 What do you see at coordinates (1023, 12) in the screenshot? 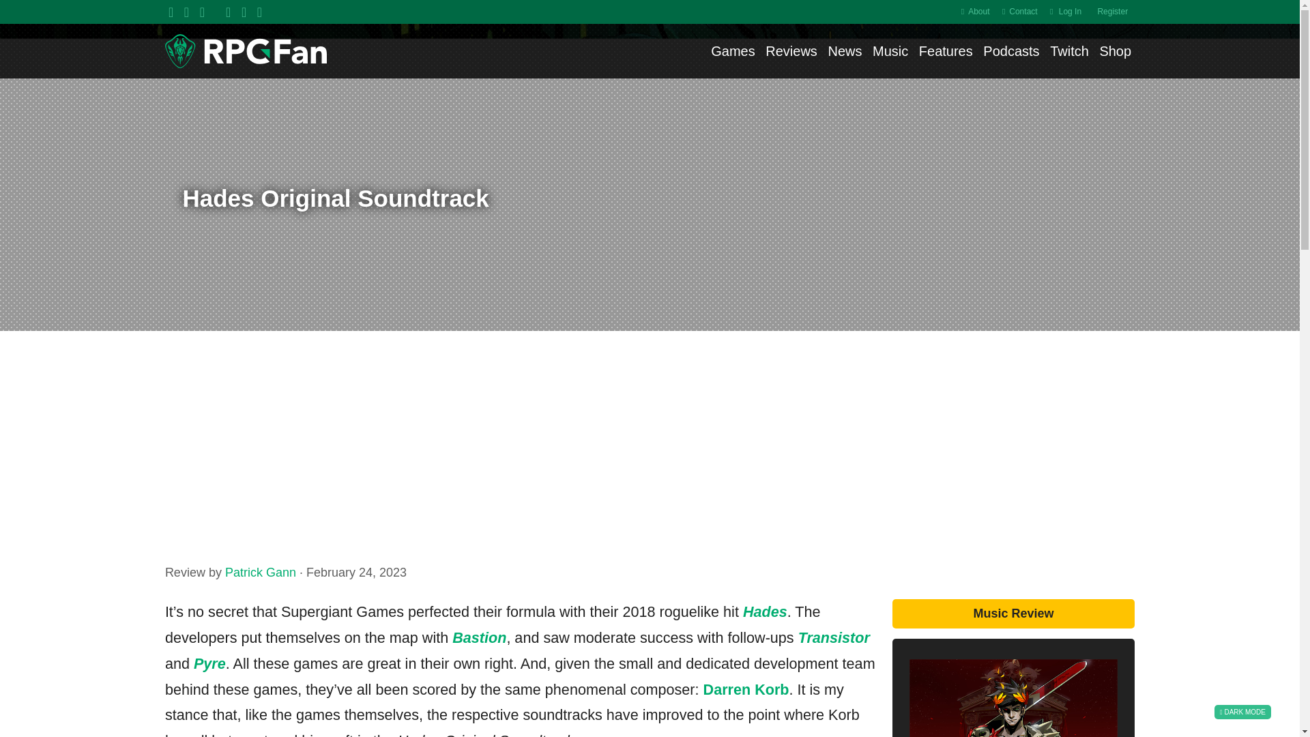
I see `Contact` at bounding box center [1023, 12].